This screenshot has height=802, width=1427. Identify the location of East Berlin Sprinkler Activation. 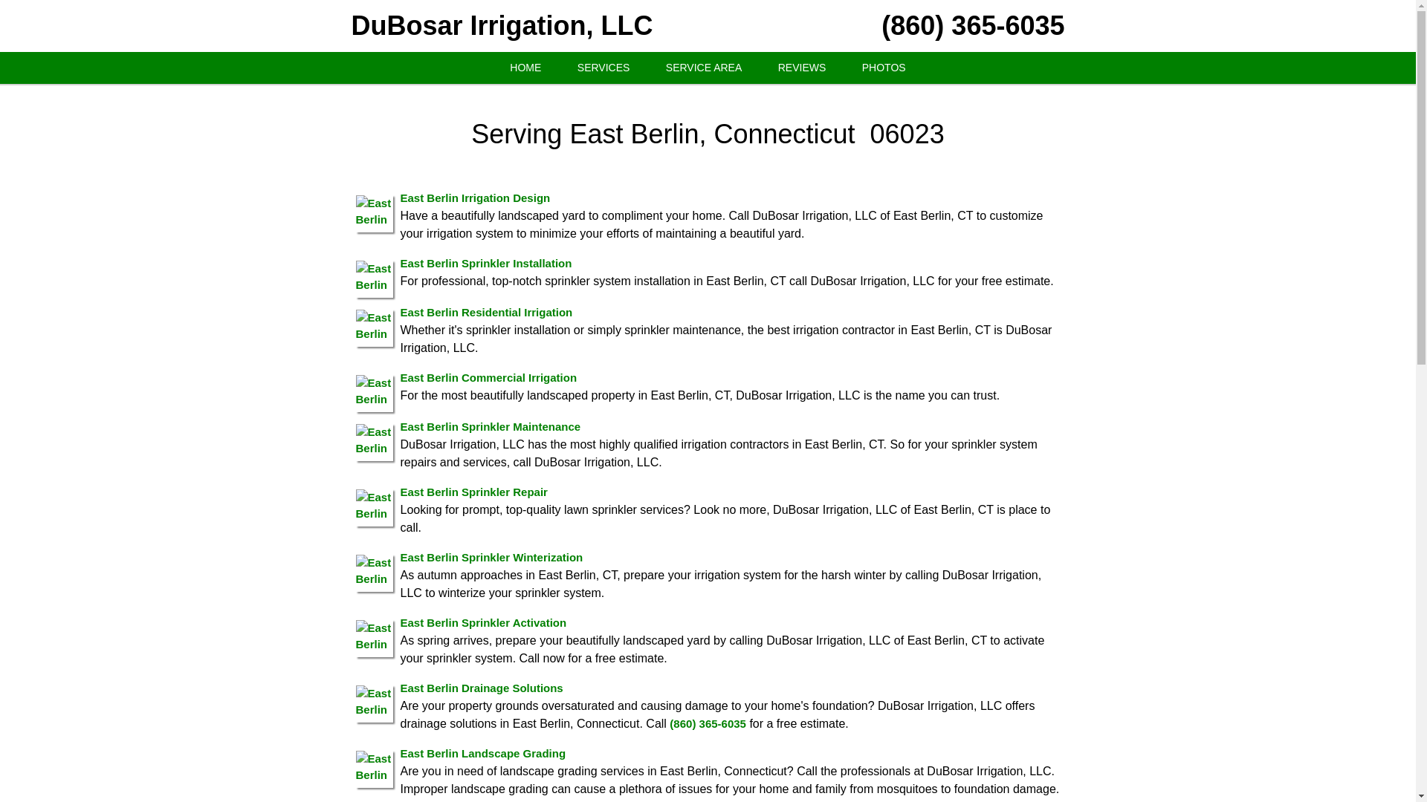
(483, 622).